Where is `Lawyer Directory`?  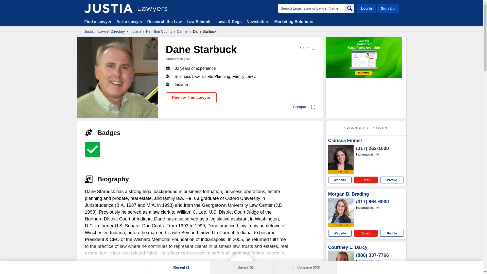
Lawyer Directory is located at coordinates (112, 31).